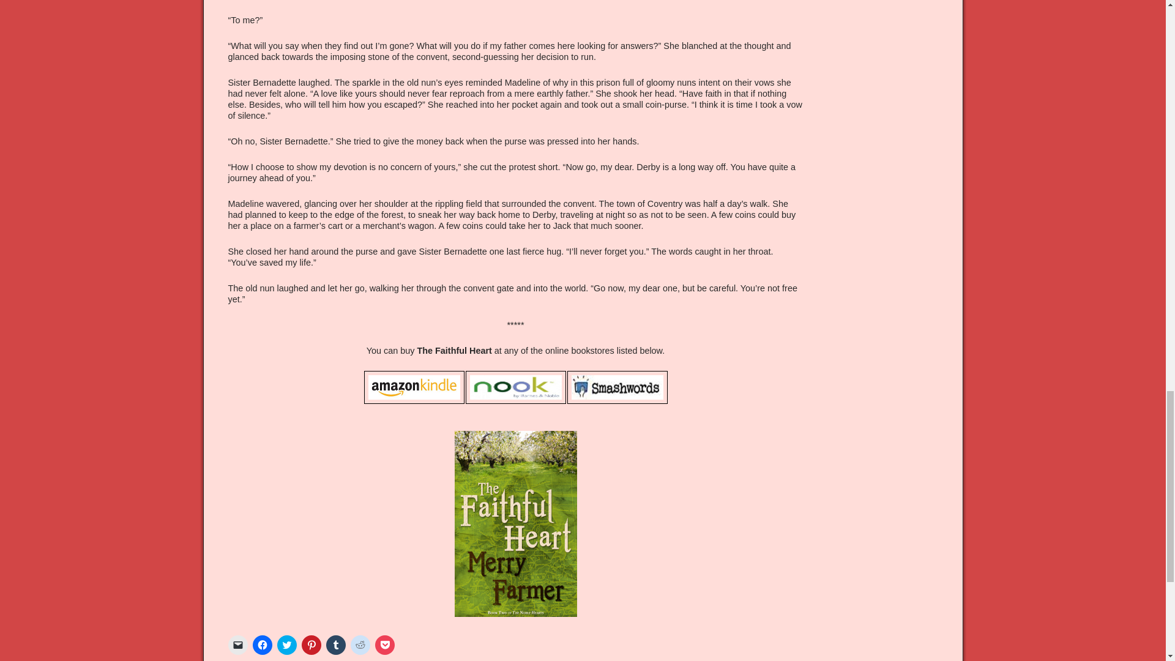  What do you see at coordinates (262, 645) in the screenshot?
I see `Click to share on Facebook` at bounding box center [262, 645].